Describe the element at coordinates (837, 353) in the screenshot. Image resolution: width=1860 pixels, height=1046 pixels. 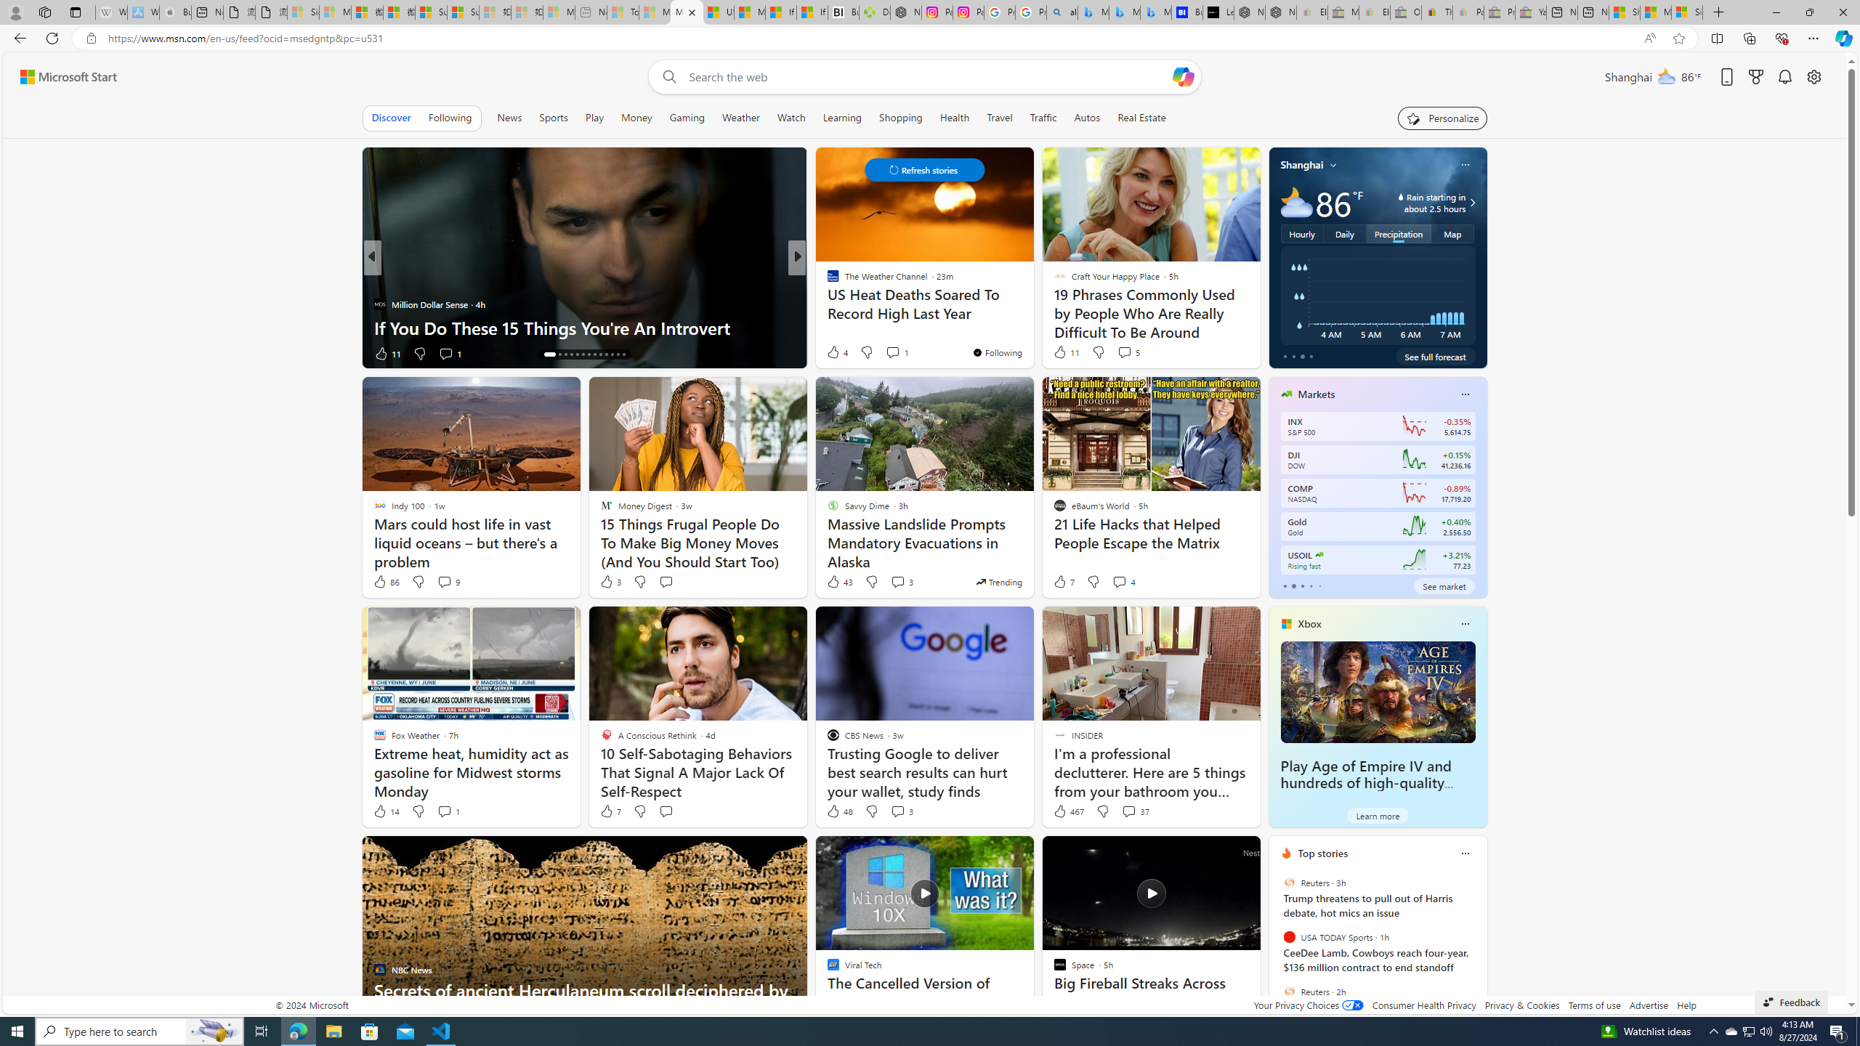
I see `123 Like` at that location.